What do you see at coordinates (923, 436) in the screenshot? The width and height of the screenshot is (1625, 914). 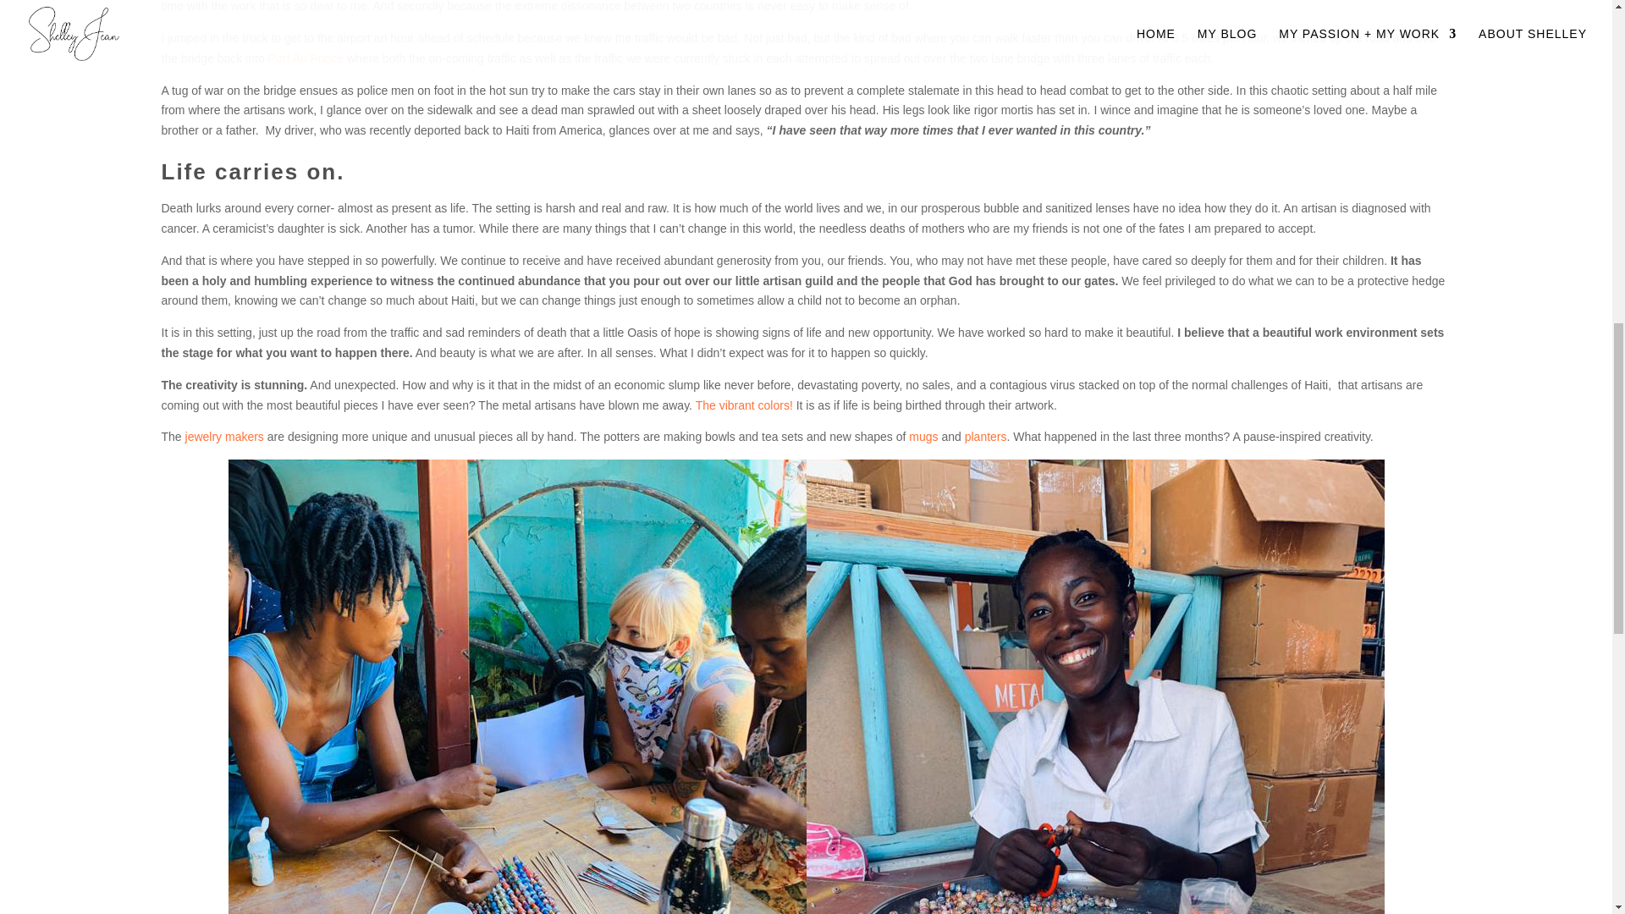 I see `mugs` at bounding box center [923, 436].